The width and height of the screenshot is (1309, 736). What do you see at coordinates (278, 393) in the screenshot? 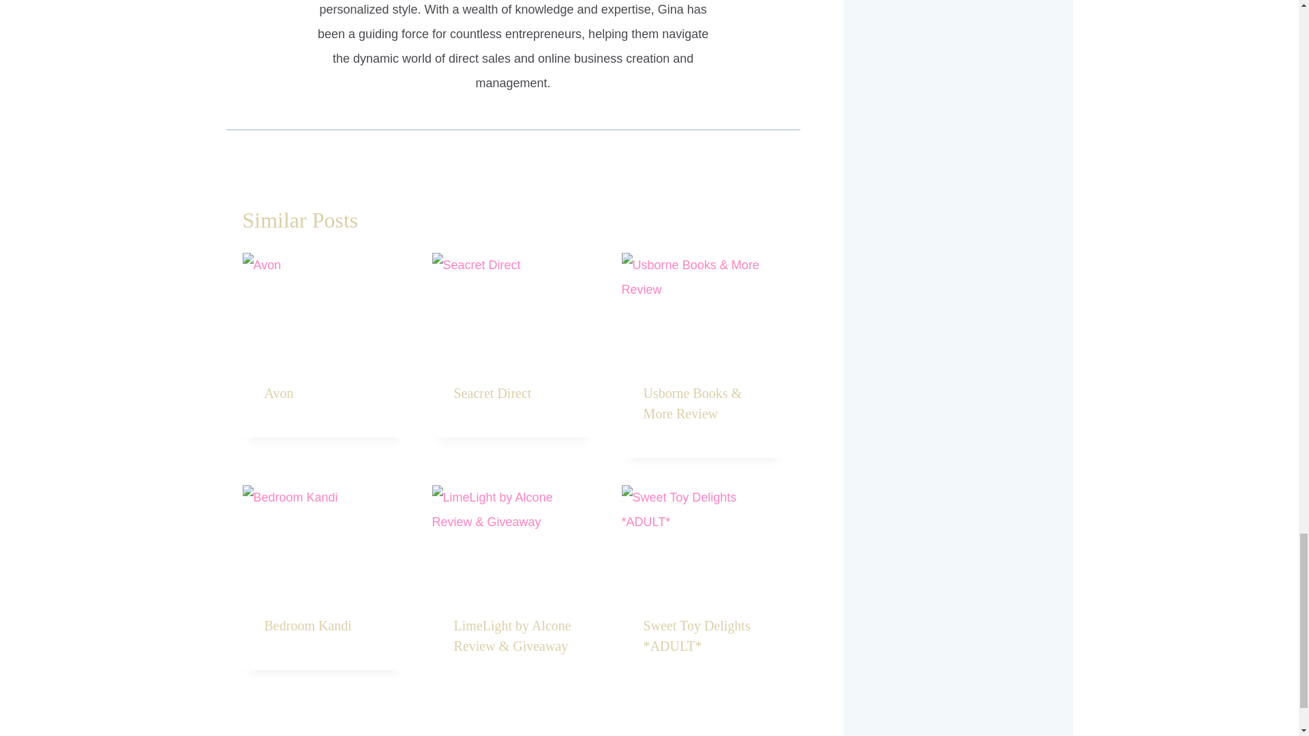
I see `Avon` at bounding box center [278, 393].